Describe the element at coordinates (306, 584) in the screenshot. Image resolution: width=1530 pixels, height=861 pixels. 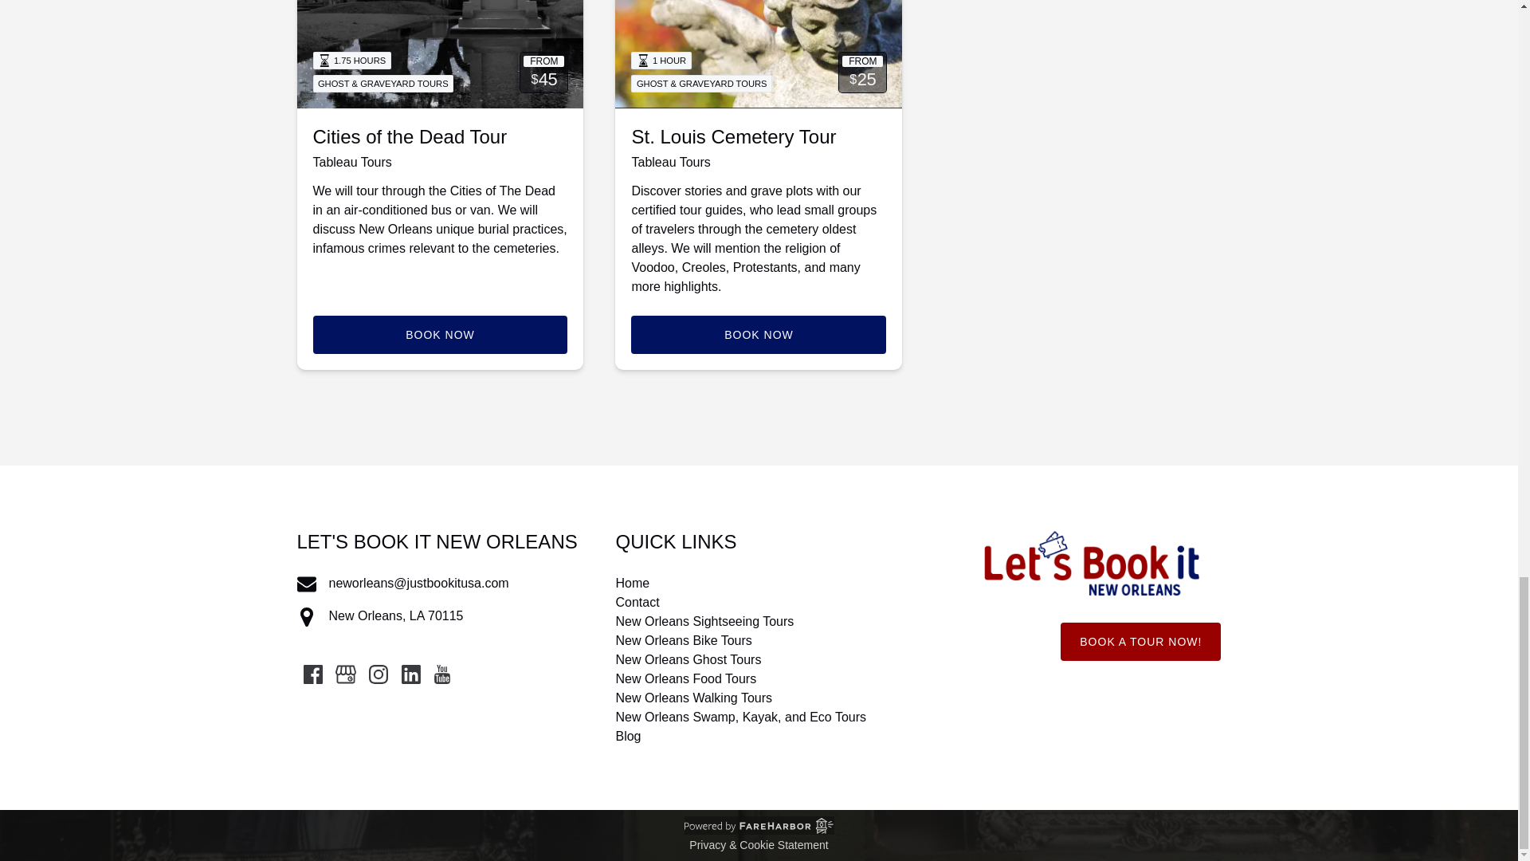
I see `Envelope` at that location.